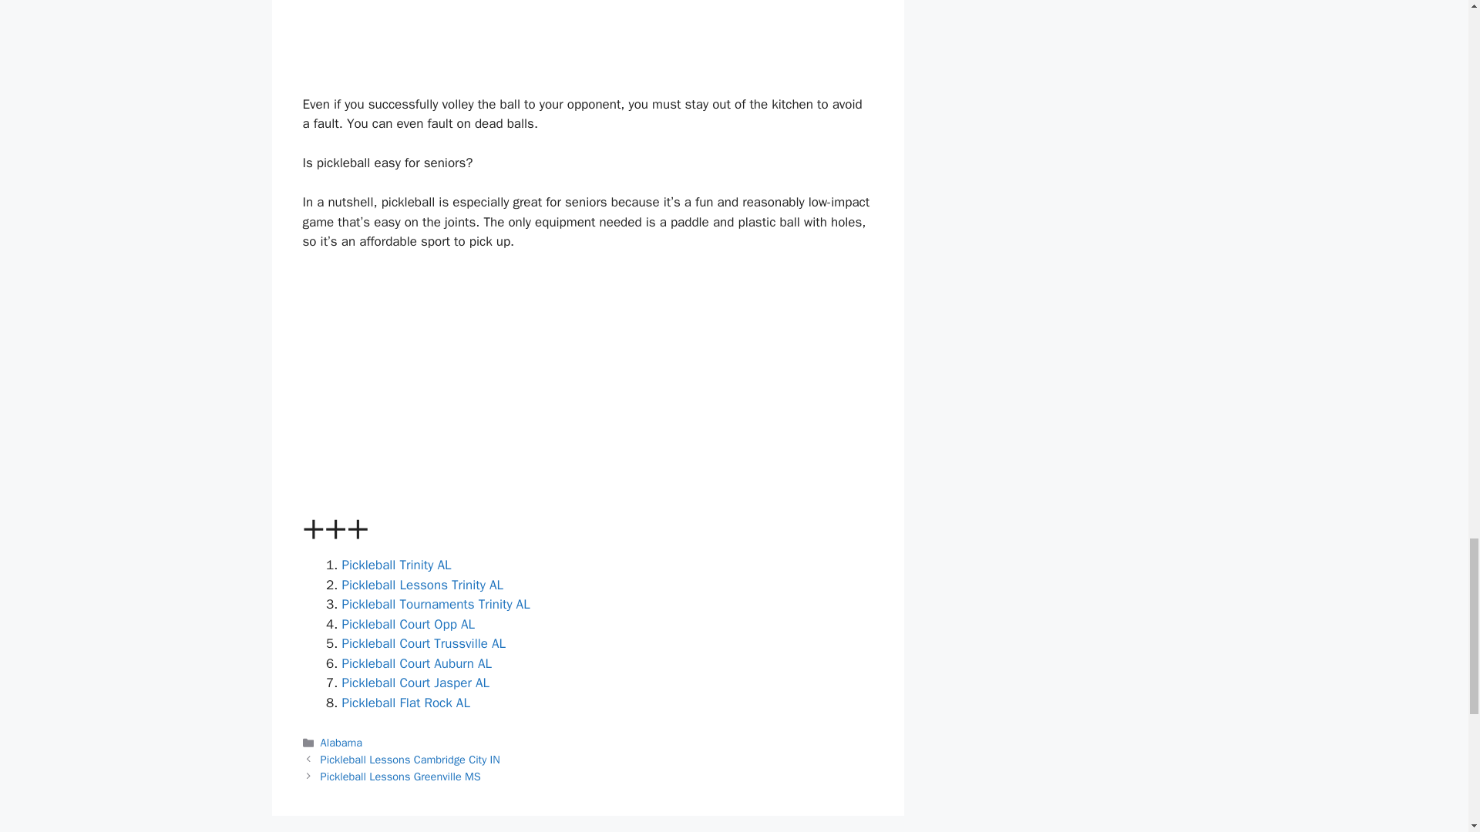  Describe the element at coordinates (401, 777) in the screenshot. I see `Pickleball Lessons Greenville MS` at that location.